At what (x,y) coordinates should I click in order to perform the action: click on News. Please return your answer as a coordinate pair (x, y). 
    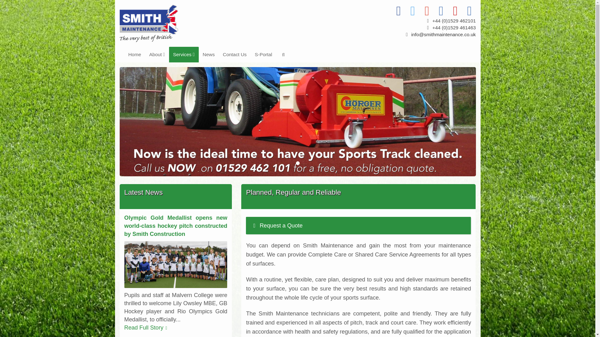
    Looking at the image, I should click on (209, 54).